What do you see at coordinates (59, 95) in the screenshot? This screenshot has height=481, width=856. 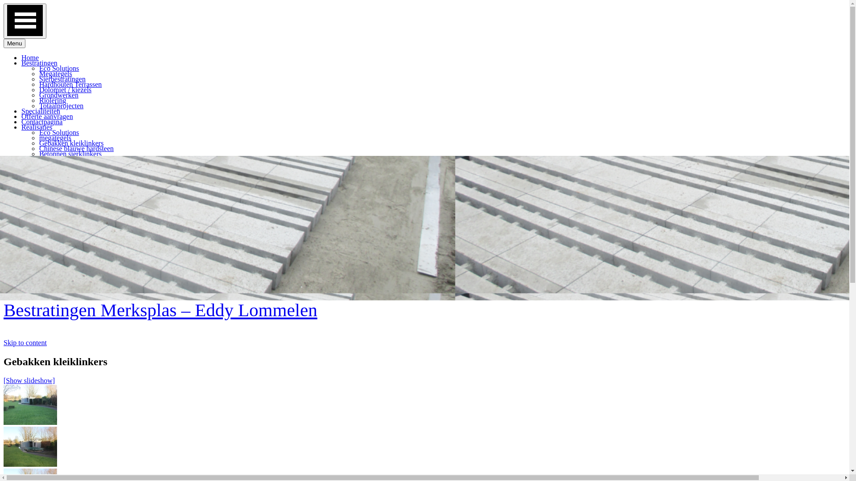 I see `Grondwerken` at bounding box center [59, 95].